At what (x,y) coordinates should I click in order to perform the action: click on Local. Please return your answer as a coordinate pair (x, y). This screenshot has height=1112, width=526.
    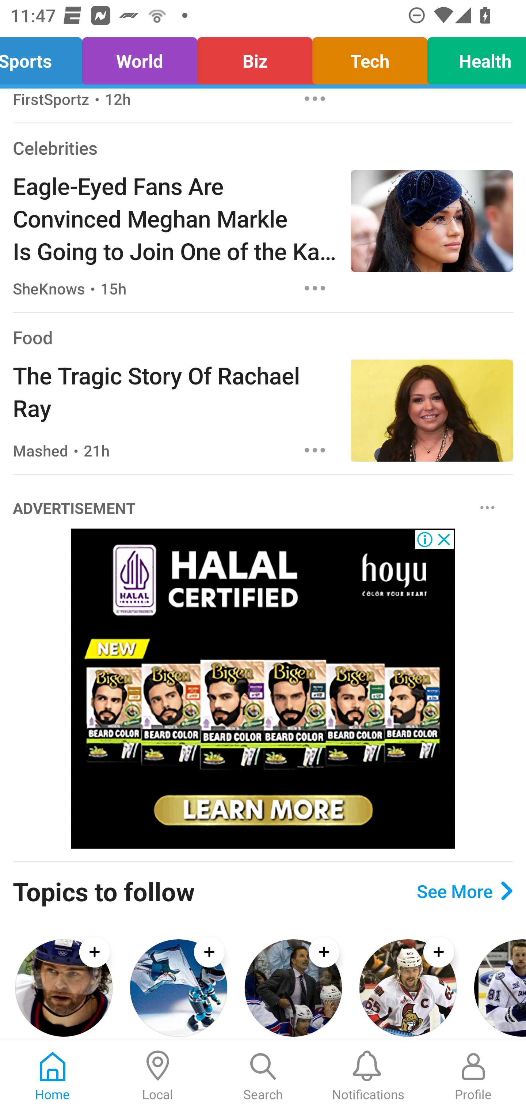
    Looking at the image, I should click on (158, 1076).